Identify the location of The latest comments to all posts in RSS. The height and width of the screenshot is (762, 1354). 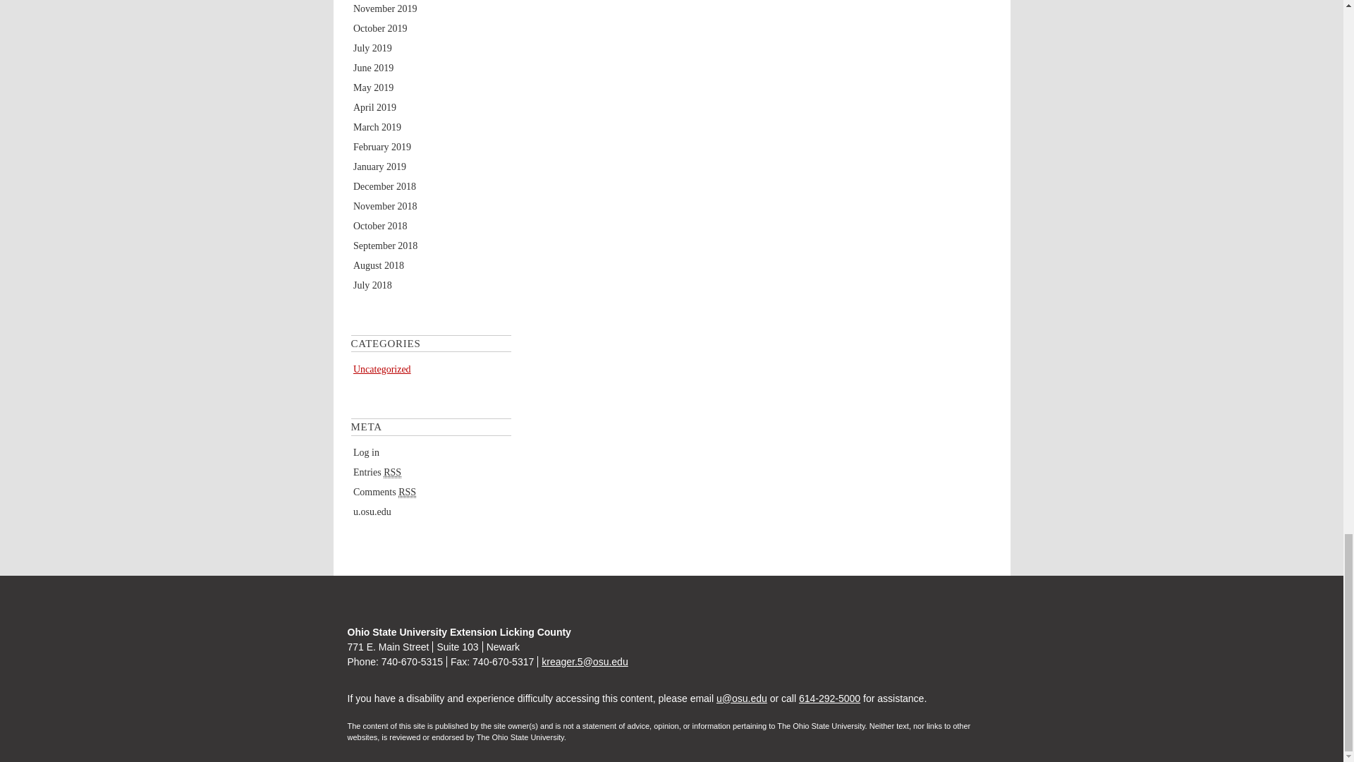
(384, 492).